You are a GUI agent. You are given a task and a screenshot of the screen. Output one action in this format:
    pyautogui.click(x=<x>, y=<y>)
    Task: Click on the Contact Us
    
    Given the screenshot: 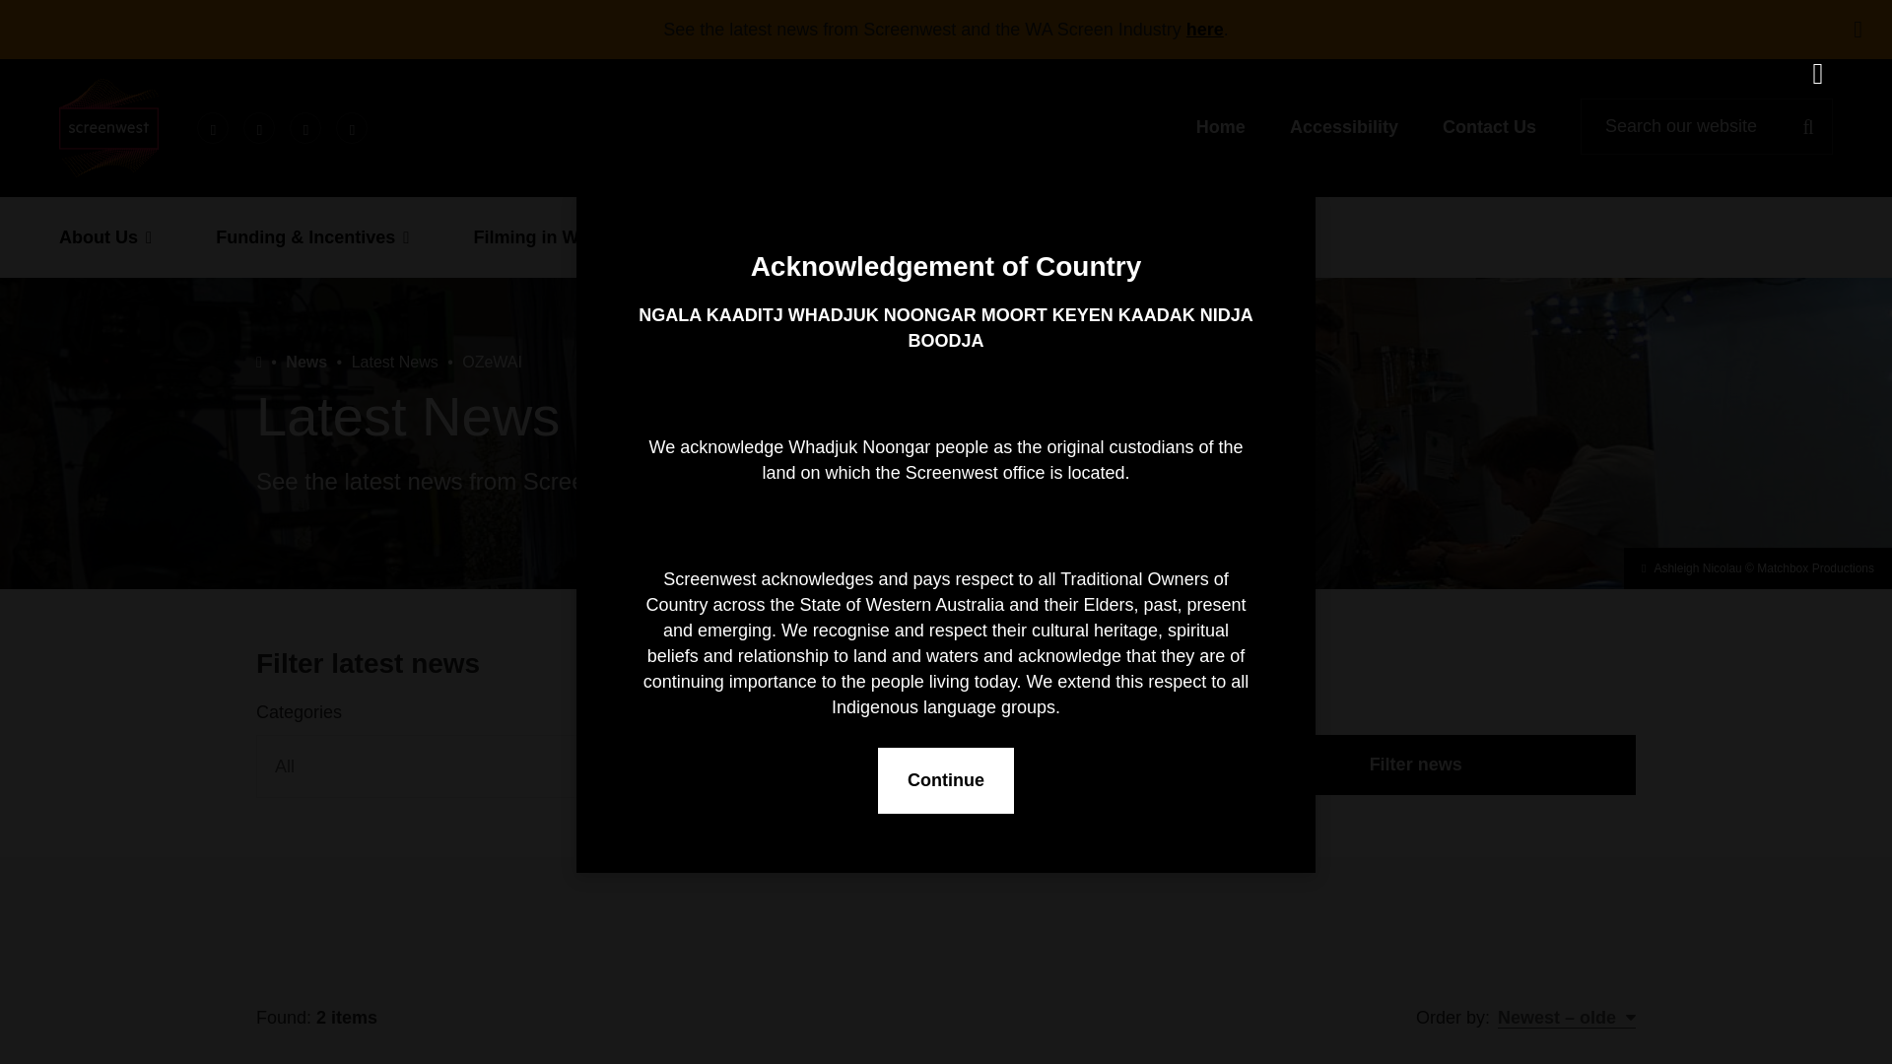 What is the action you would take?
    pyautogui.click(x=1489, y=126)
    